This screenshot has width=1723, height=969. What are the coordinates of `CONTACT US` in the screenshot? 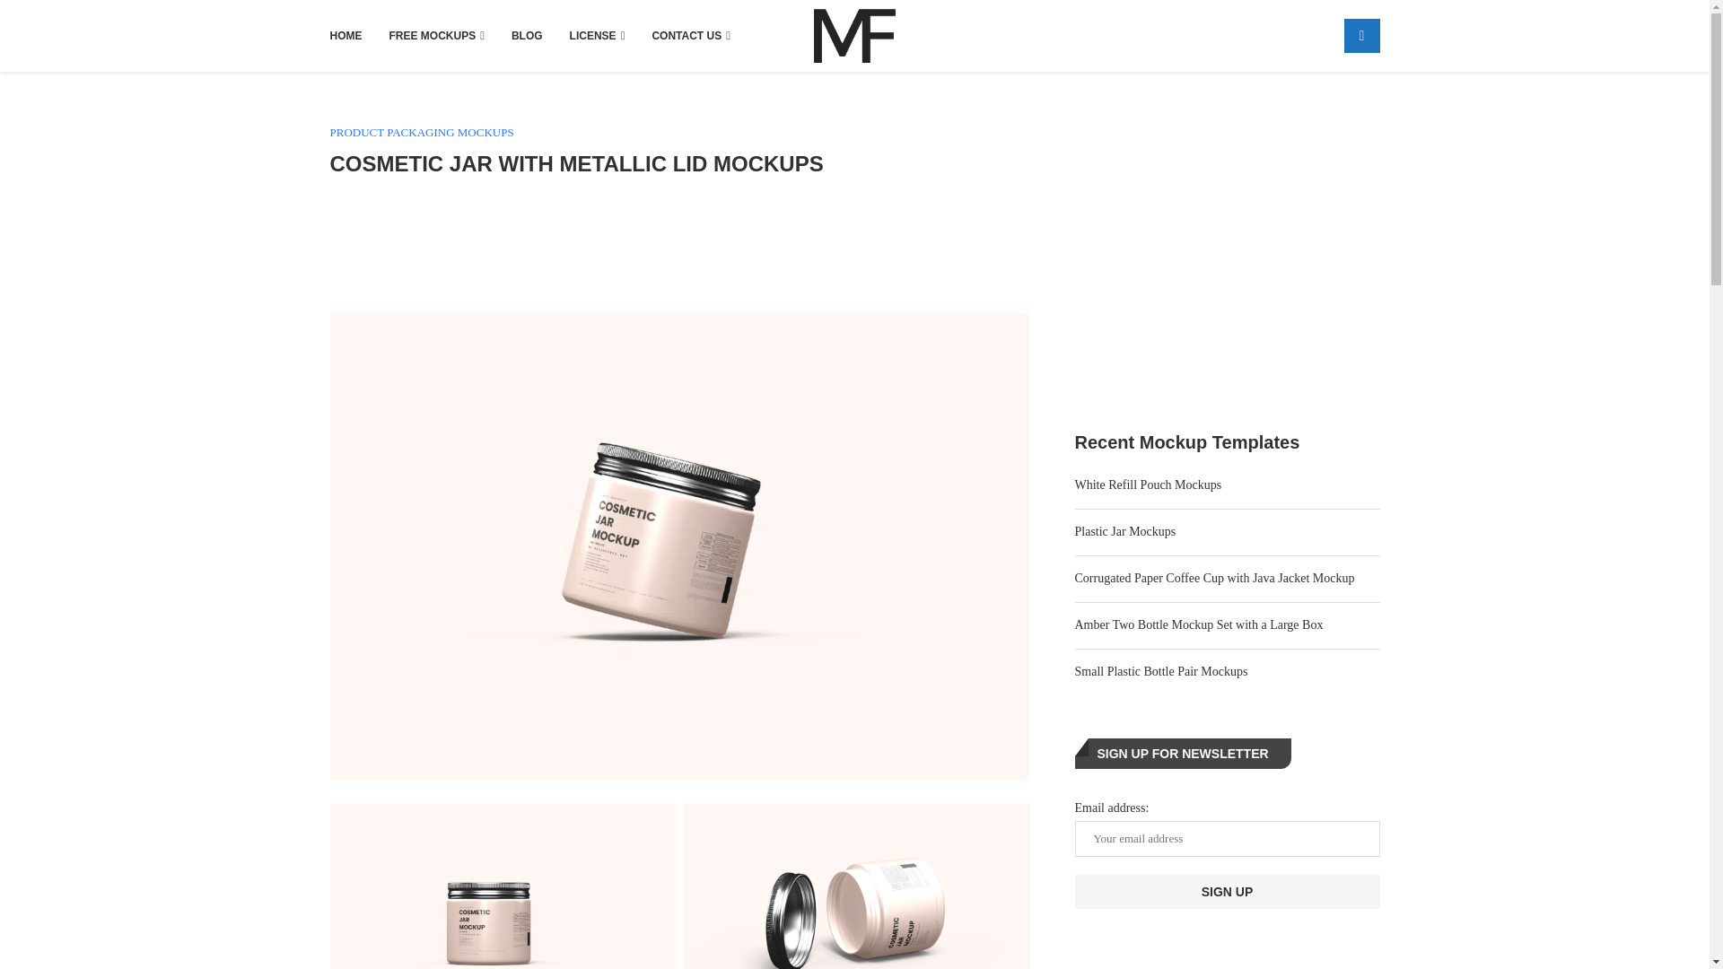 It's located at (691, 36).